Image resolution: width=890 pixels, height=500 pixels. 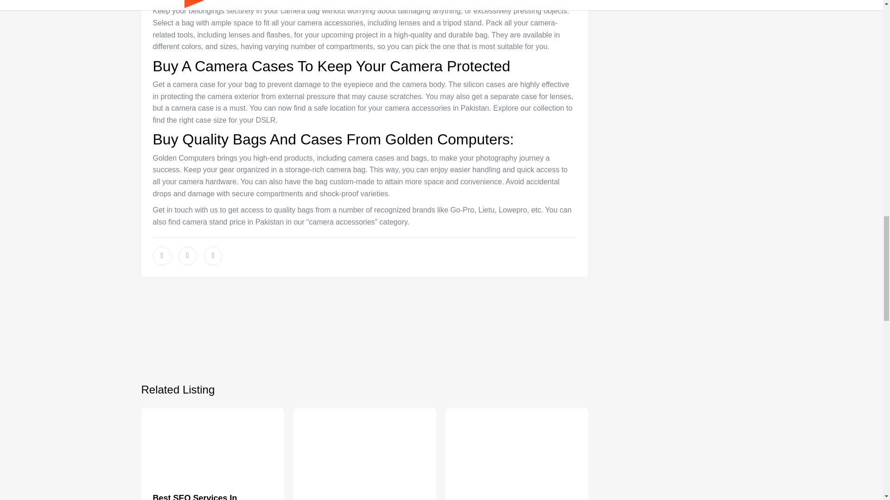 What do you see at coordinates (364, 323) in the screenshot?
I see `Advertisement` at bounding box center [364, 323].